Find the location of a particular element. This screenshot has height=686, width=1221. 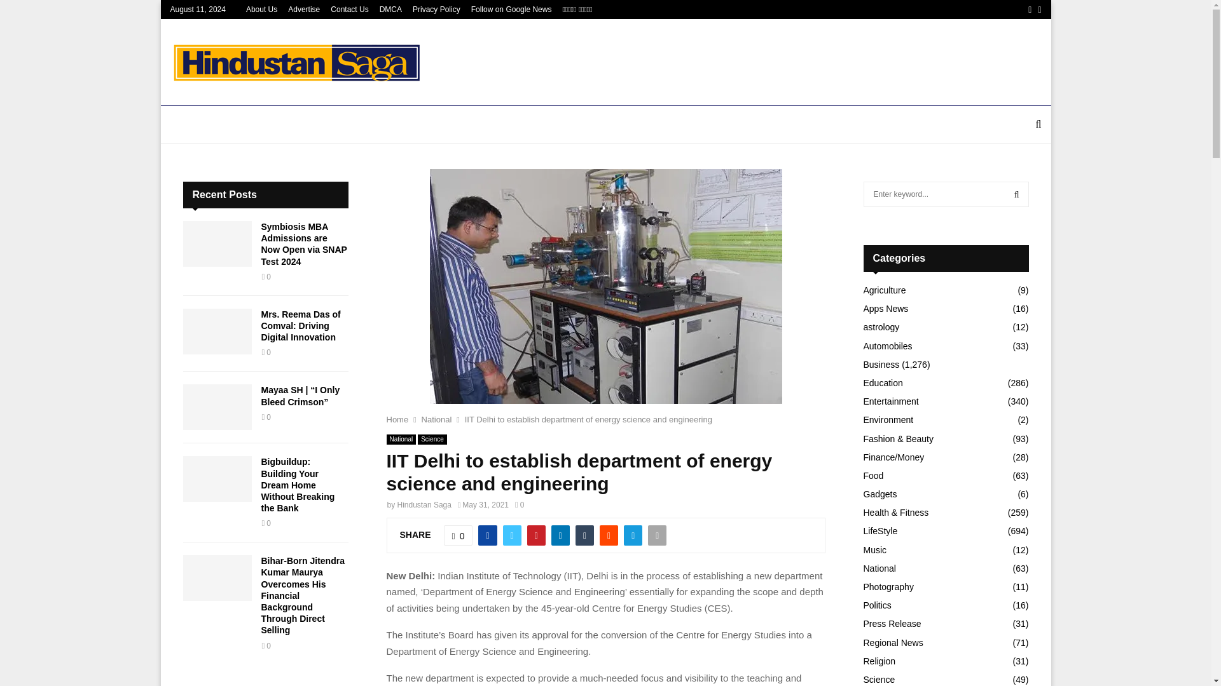

Follow on Google News is located at coordinates (511, 10).